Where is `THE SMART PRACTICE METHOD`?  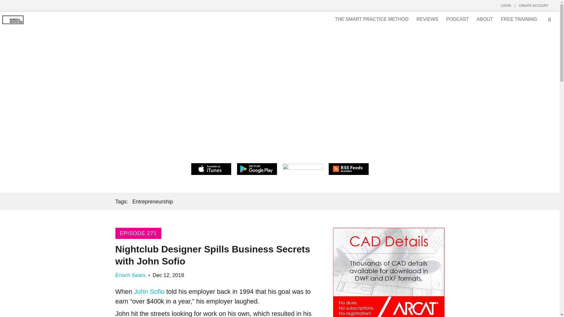 THE SMART PRACTICE METHOD is located at coordinates (371, 19).